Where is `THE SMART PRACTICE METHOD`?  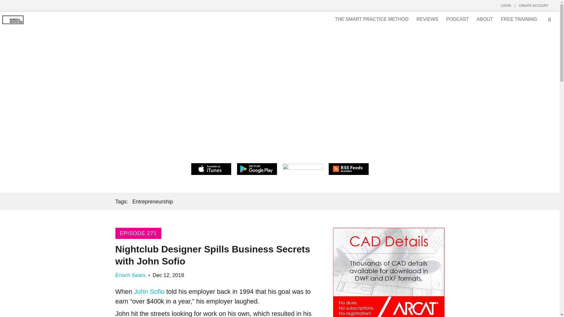 THE SMART PRACTICE METHOD is located at coordinates (371, 19).